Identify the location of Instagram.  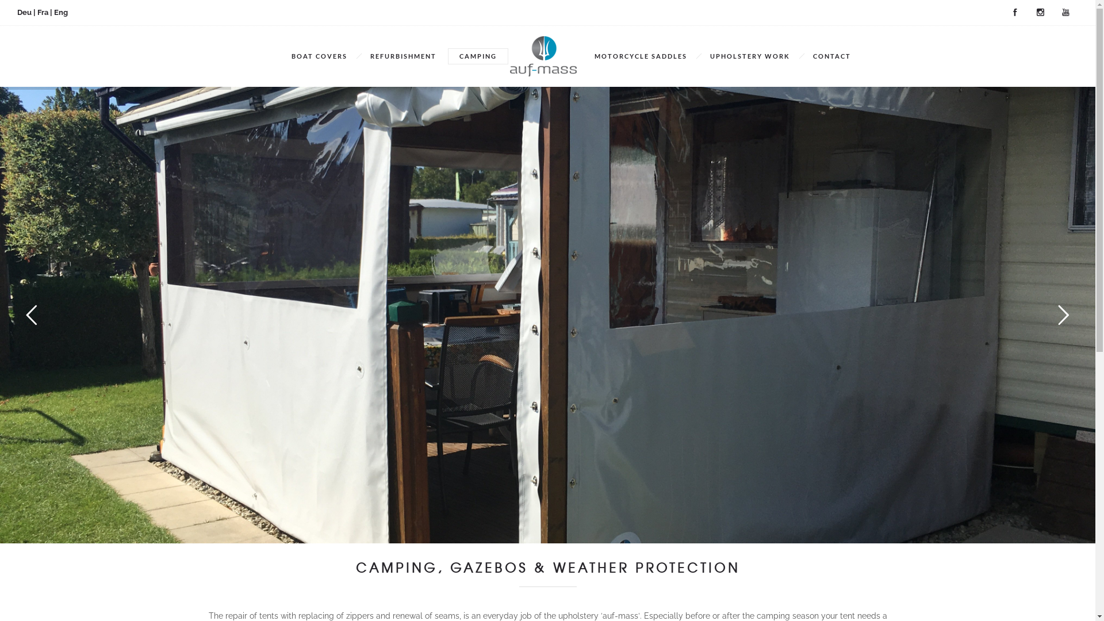
(1040, 13).